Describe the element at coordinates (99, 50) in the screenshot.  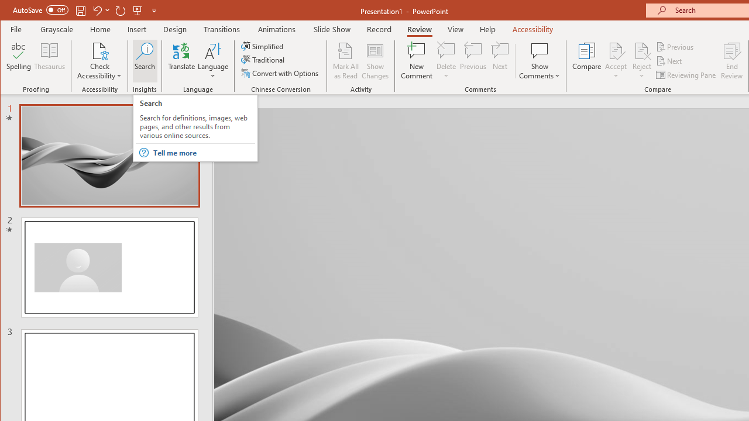
I see `Check Accessibility` at that location.